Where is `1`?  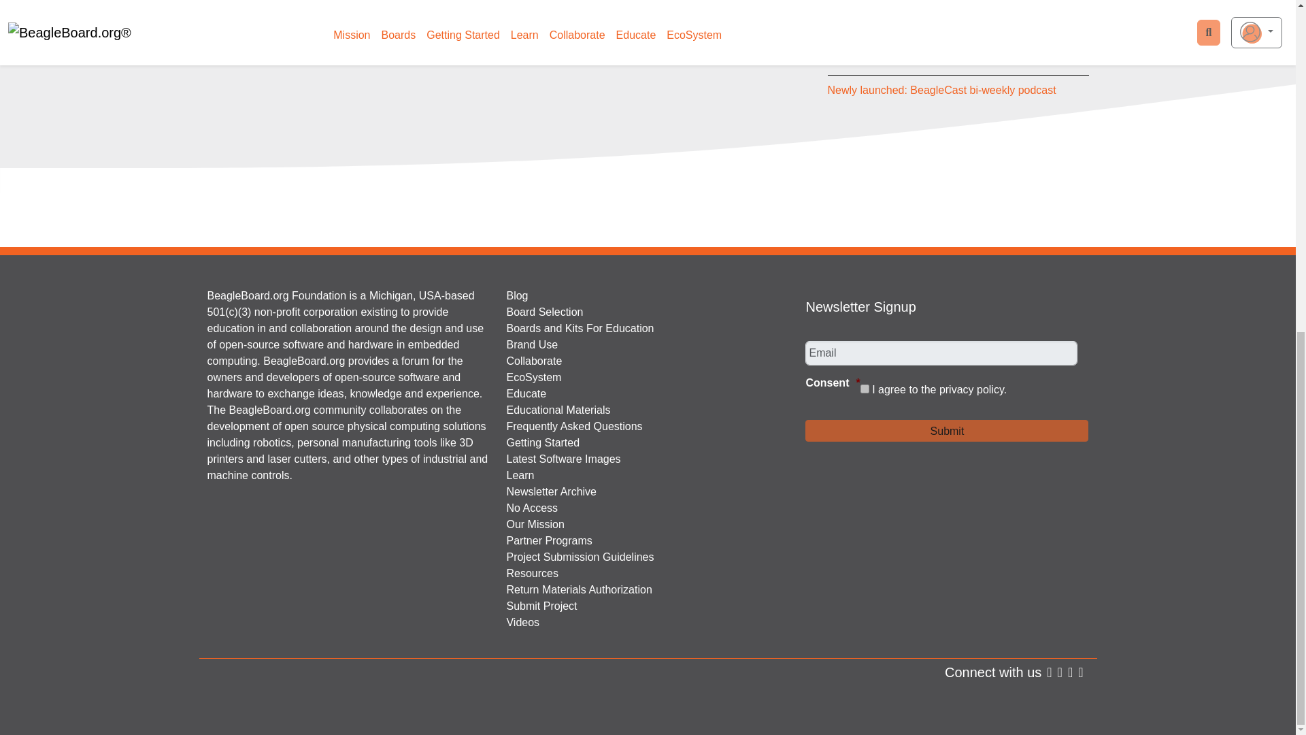
1 is located at coordinates (865, 388).